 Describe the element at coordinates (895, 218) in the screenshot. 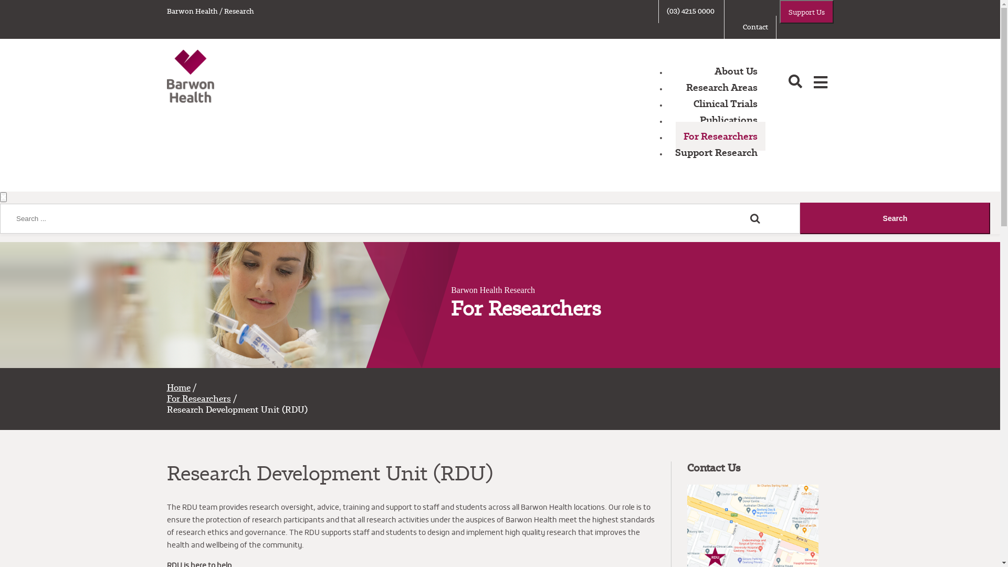

I see `Search` at that location.